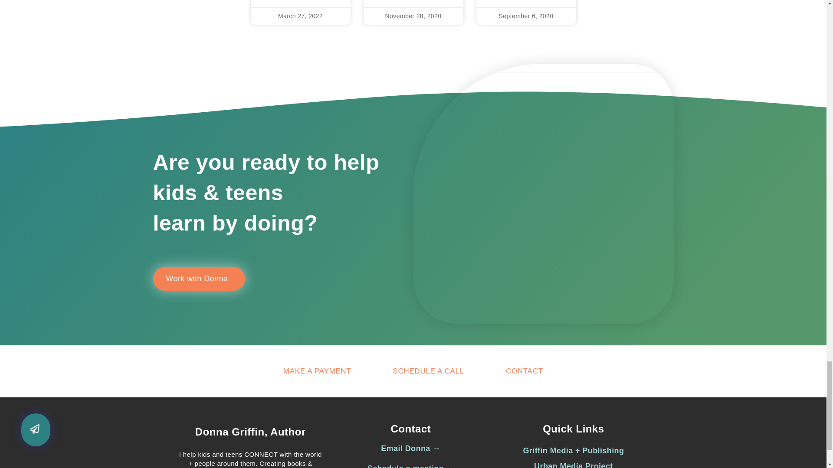 This screenshot has width=833, height=468. Describe the element at coordinates (428, 371) in the screenshot. I see `SCHEDULE A CALL` at that location.